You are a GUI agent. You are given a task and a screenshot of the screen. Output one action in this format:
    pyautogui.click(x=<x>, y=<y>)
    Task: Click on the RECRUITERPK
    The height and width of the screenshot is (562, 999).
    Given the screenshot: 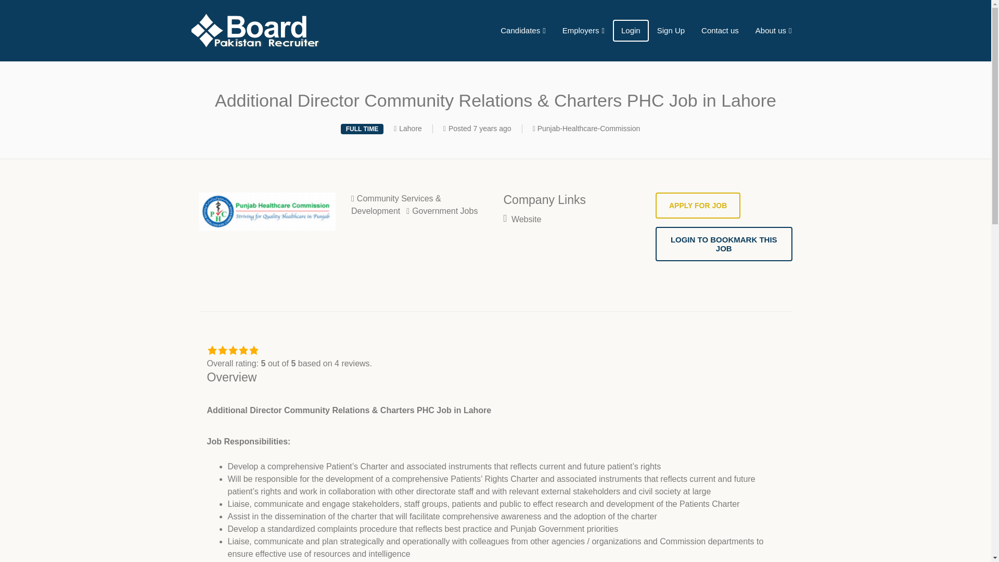 What is the action you would take?
    pyautogui.click(x=290, y=30)
    